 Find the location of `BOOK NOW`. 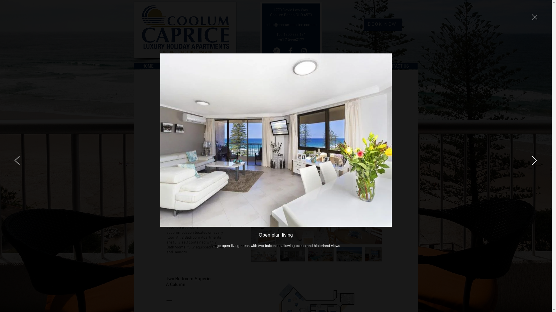

BOOK NOW is located at coordinates (382, 24).